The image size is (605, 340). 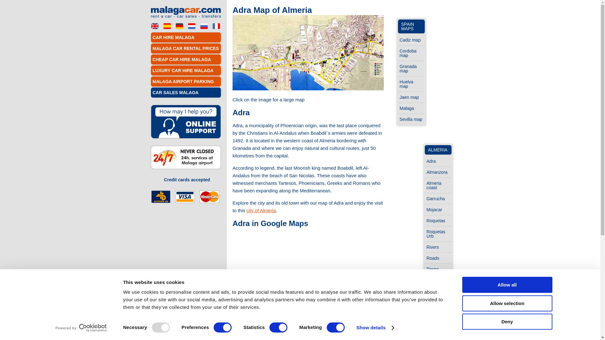 I want to click on Malaga Car autoverhuur, so click(x=192, y=25).